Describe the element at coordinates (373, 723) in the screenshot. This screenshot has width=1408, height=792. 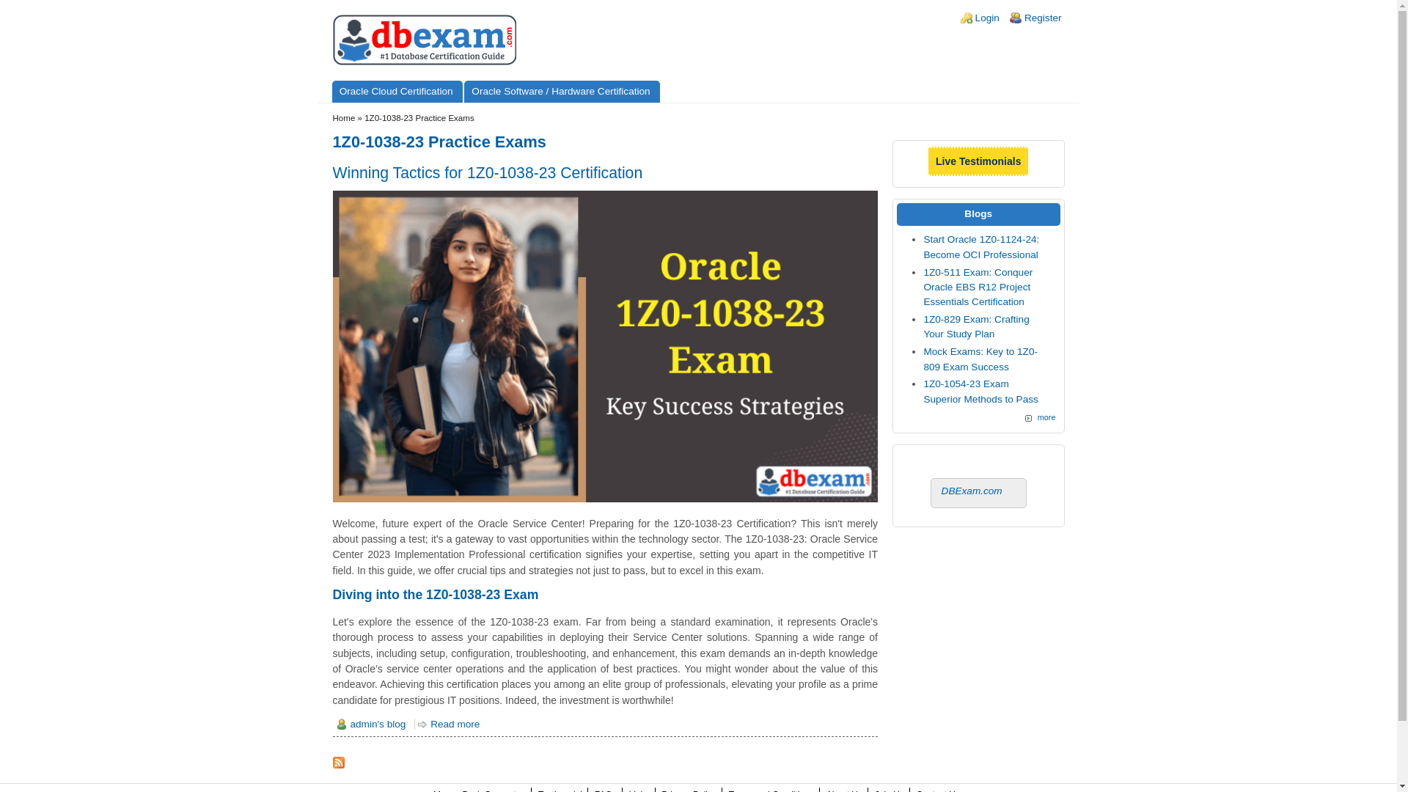
I see `Read admin's latest blog entries.` at that location.